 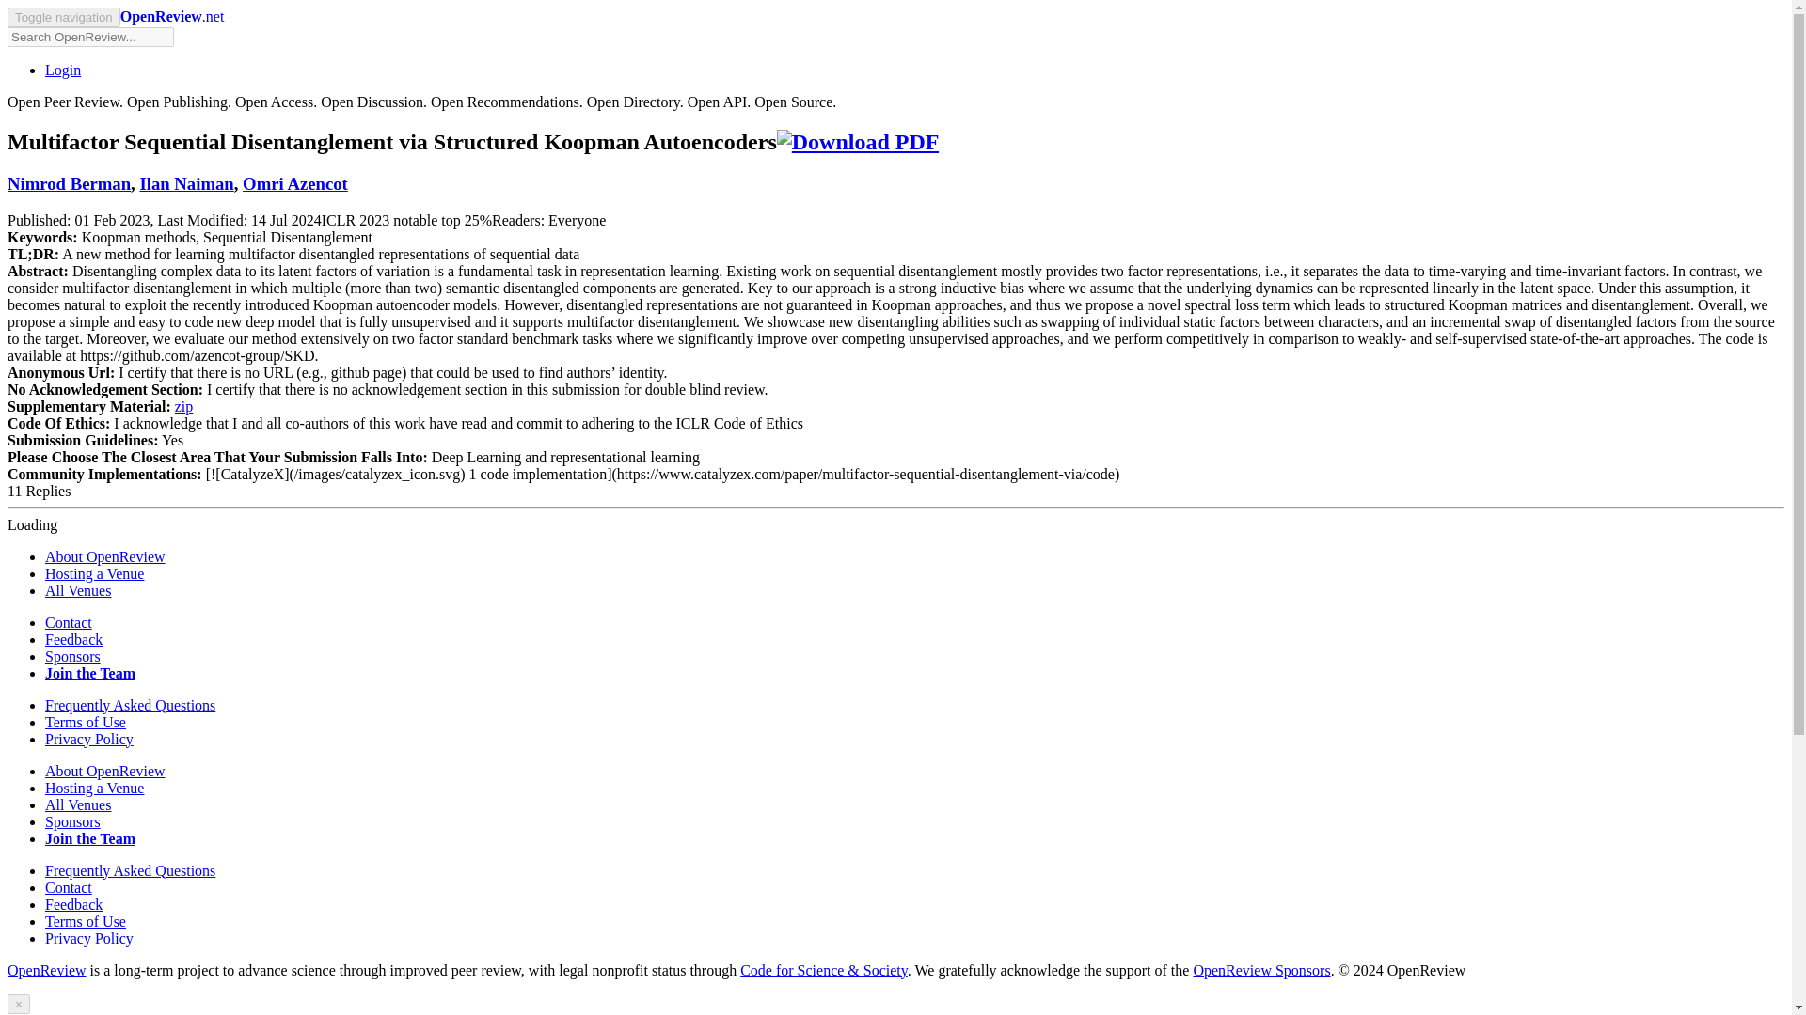 I want to click on Contact, so click(x=68, y=622).